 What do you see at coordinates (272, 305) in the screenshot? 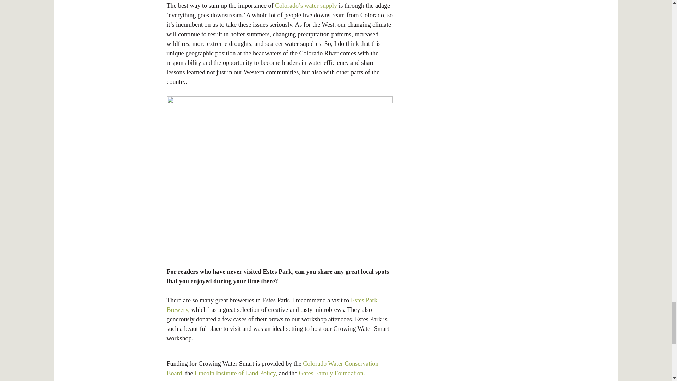
I see `Estes Park Brewery,` at bounding box center [272, 305].